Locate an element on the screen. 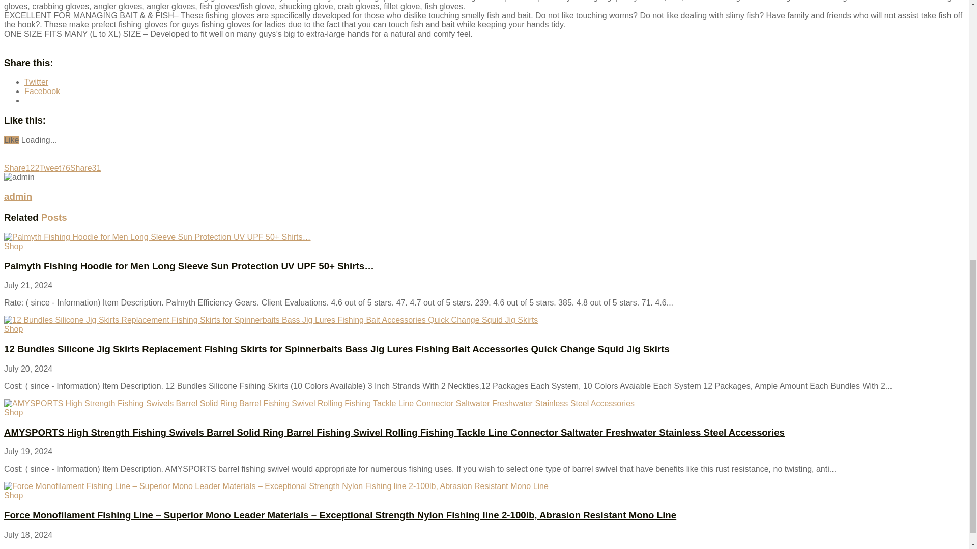 Image resolution: width=977 pixels, height=549 pixels. Share31 is located at coordinates (85, 168).